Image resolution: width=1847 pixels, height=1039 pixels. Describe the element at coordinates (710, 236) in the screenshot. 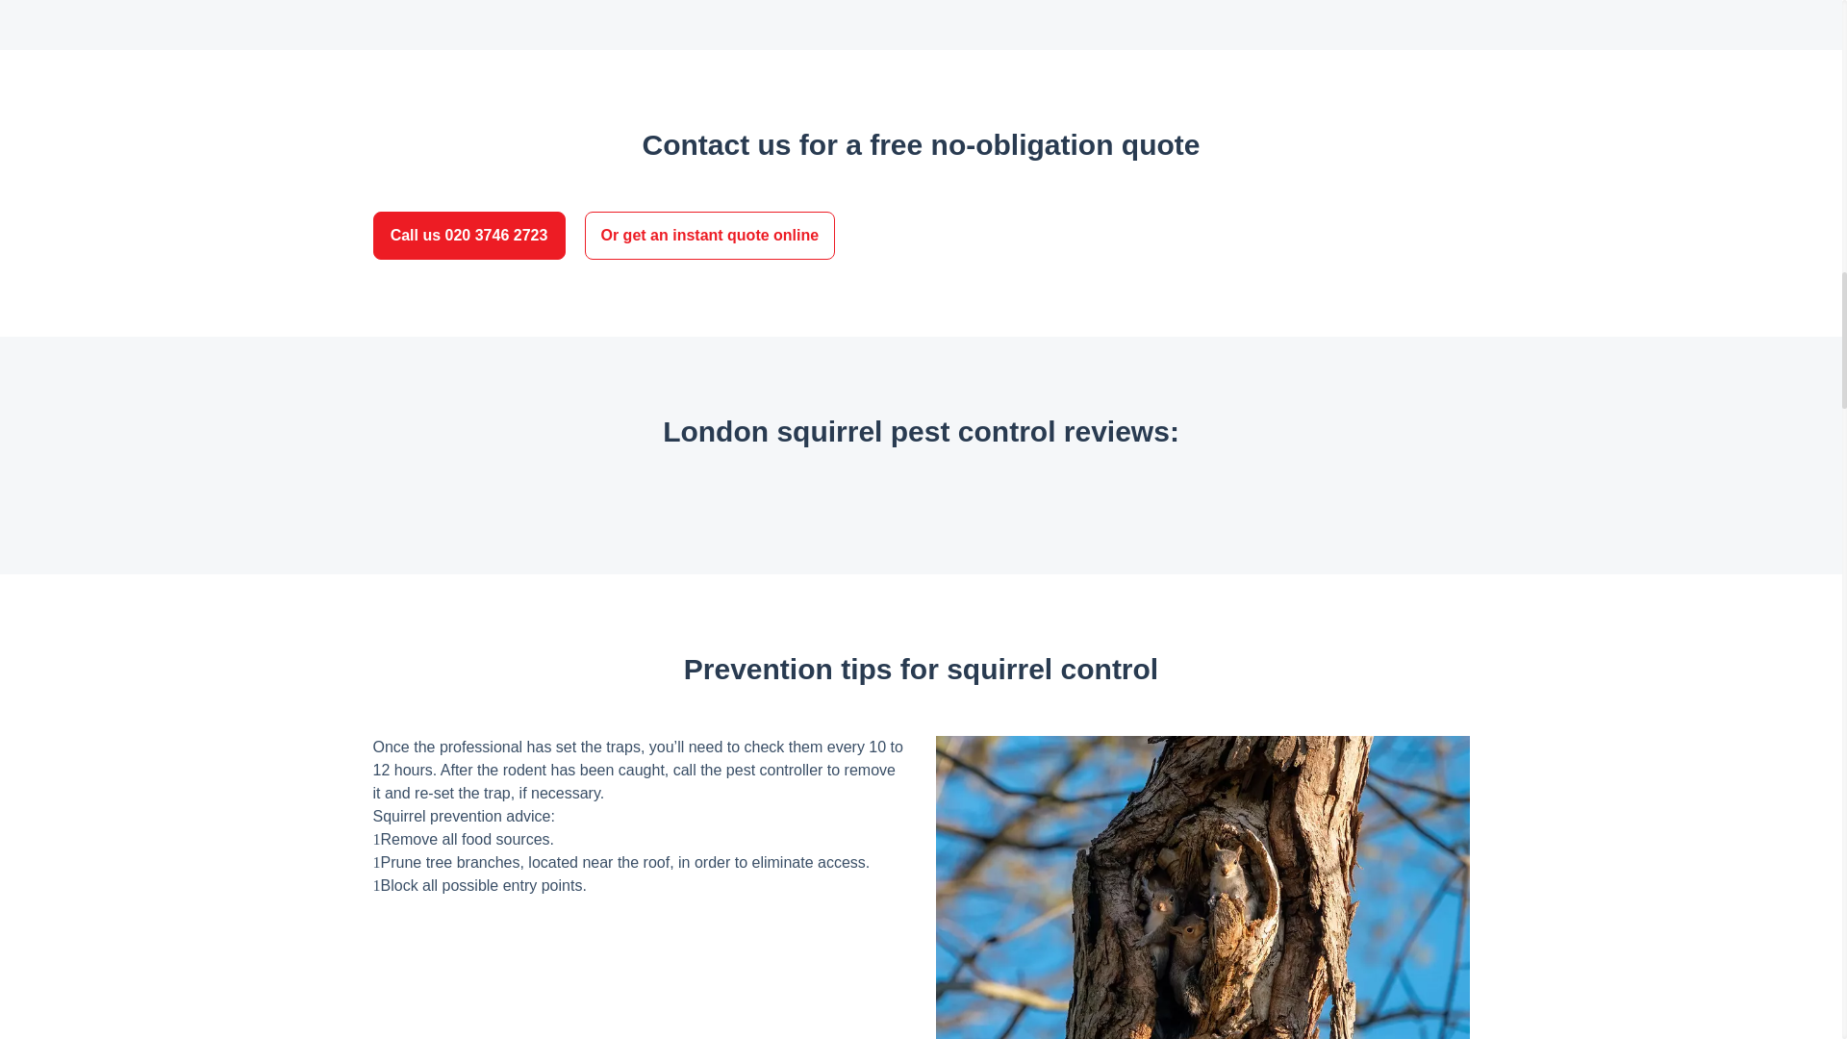

I see `Or get an instant quote online` at that location.